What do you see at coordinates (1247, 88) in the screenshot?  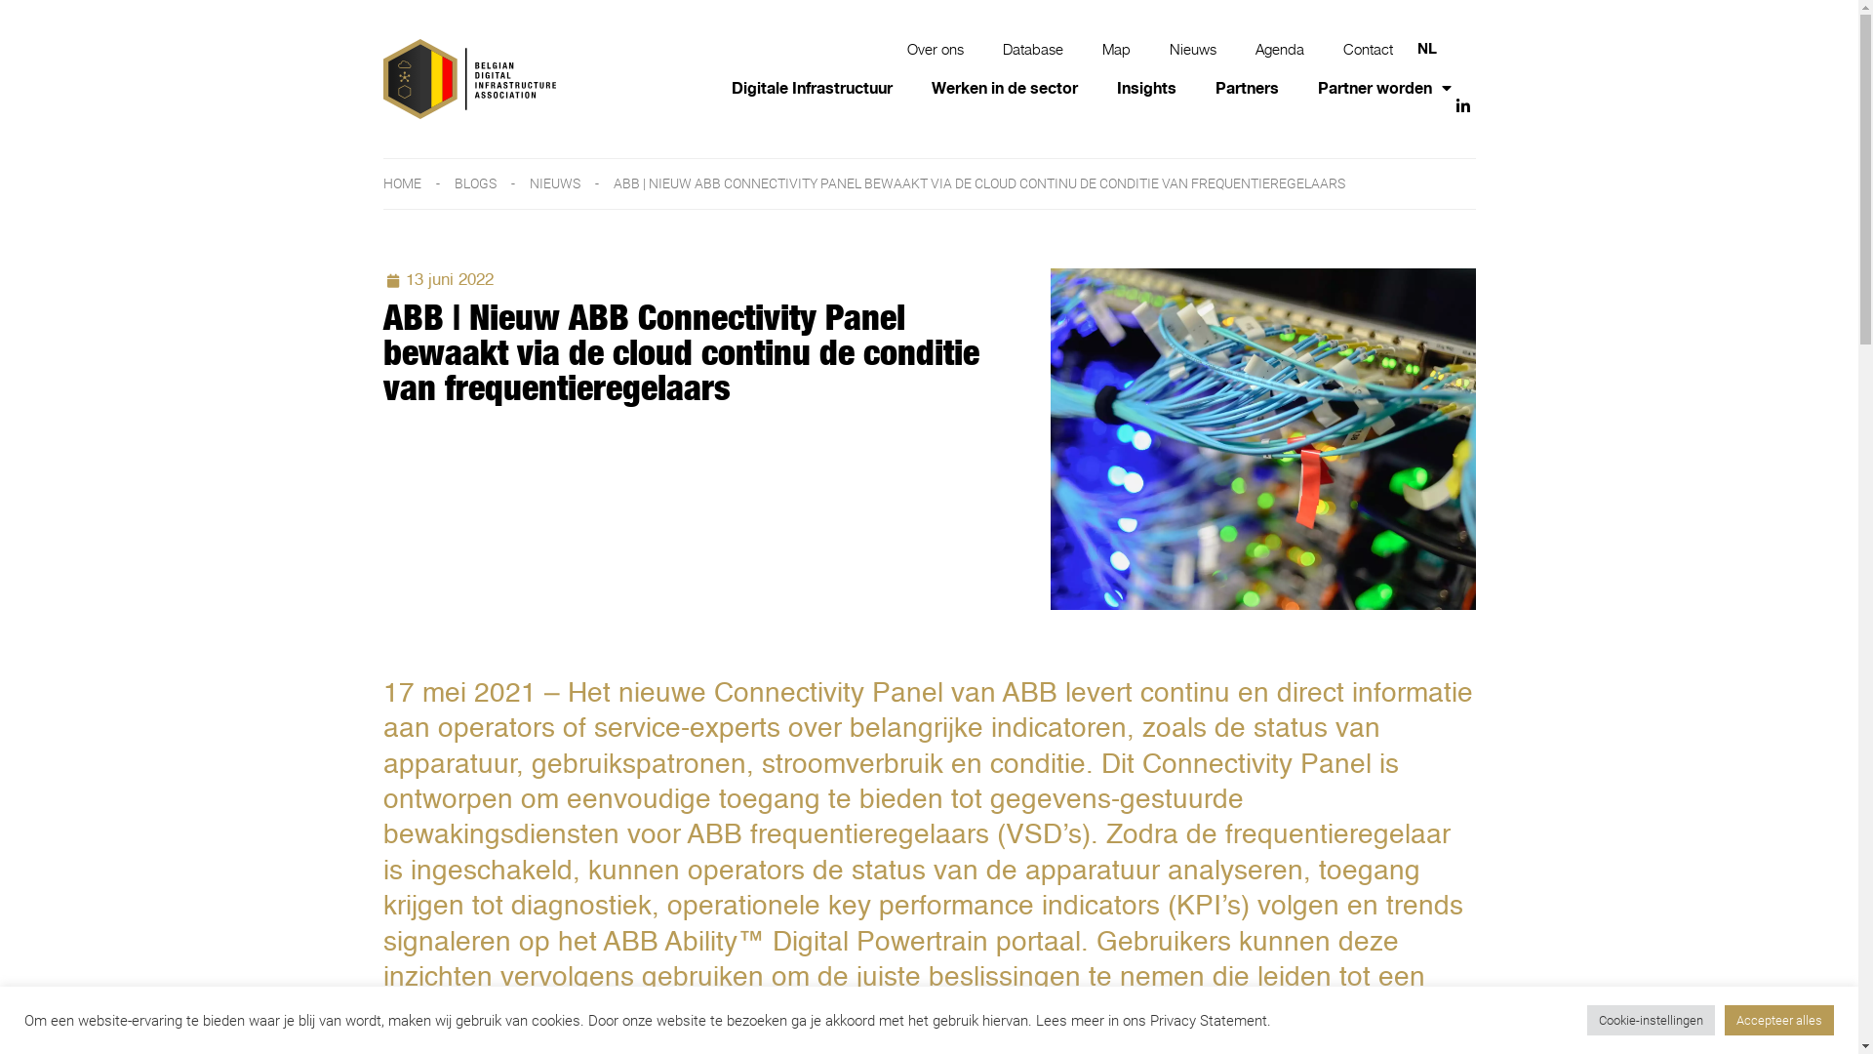 I see `Partners` at bounding box center [1247, 88].